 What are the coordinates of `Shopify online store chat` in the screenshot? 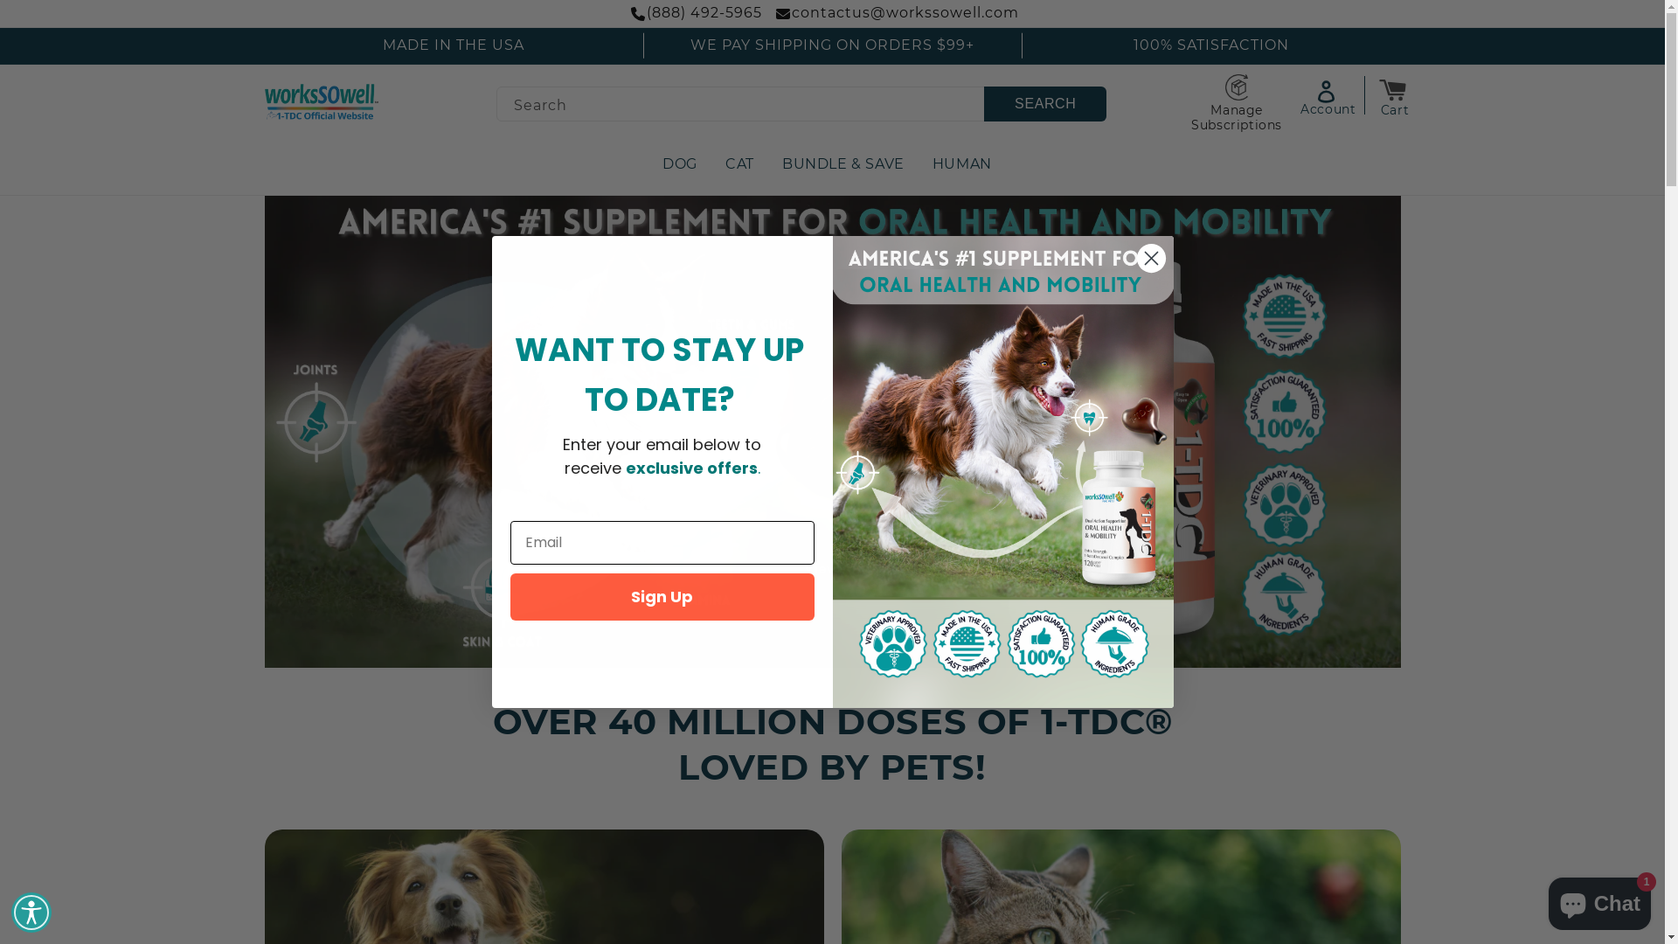 It's located at (1599, 900).